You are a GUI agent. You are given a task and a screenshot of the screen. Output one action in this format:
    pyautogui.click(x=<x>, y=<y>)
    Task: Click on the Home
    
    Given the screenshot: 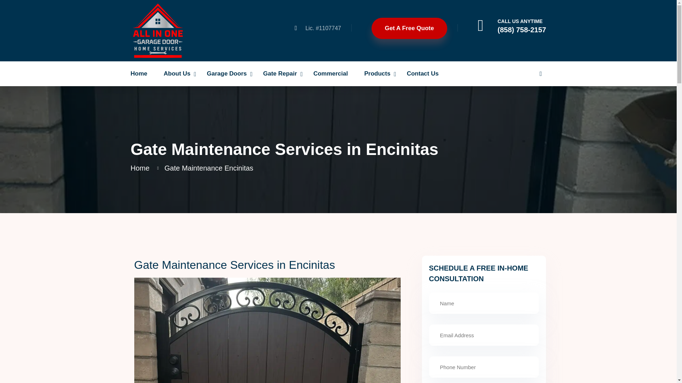 What is the action you would take?
    pyautogui.click(x=142, y=74)
    